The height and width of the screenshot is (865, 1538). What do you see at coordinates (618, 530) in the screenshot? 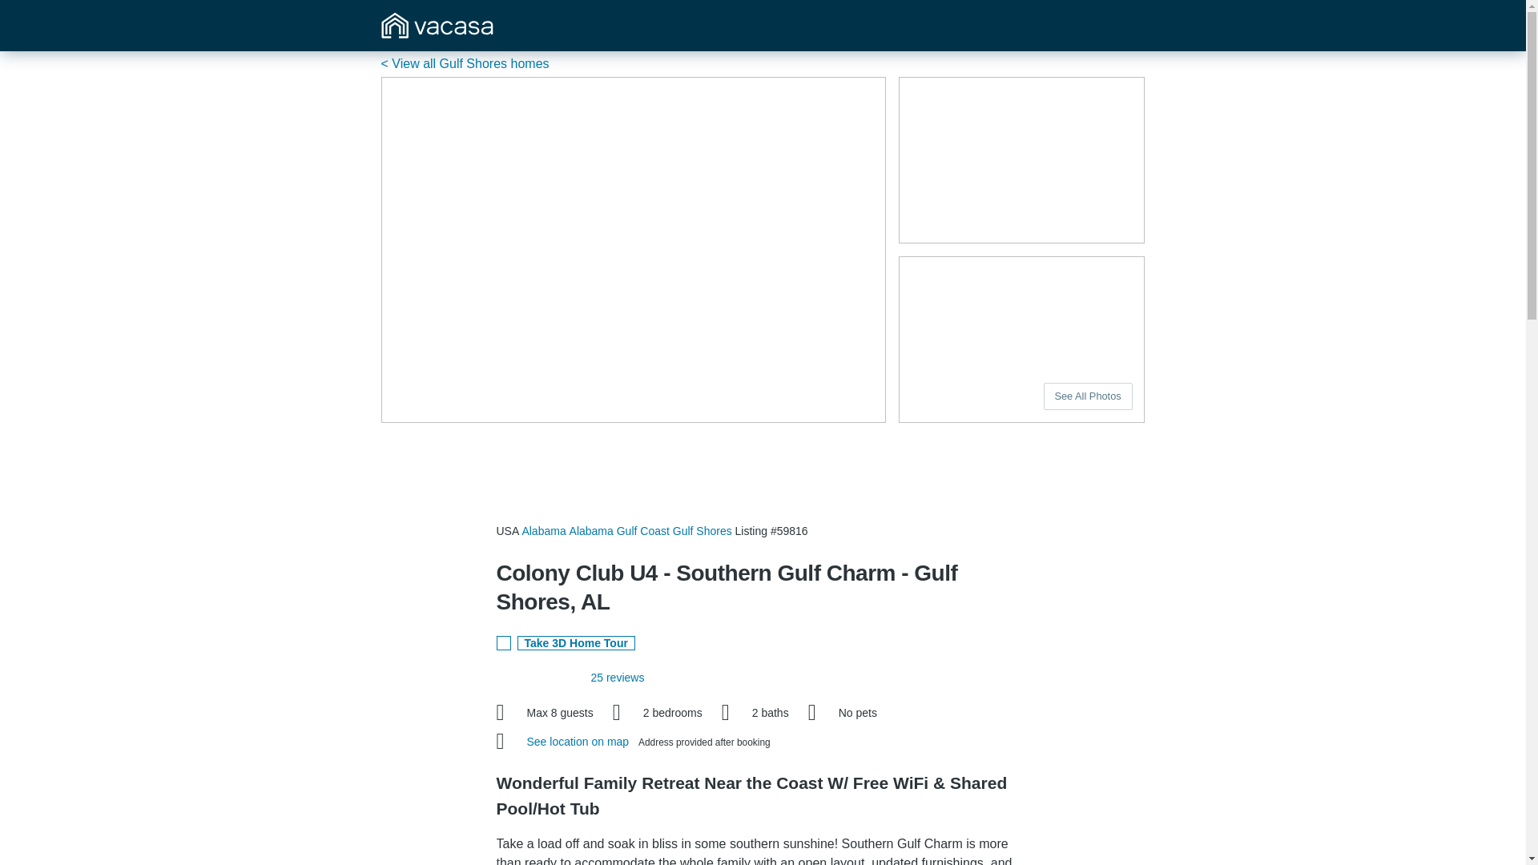
I see `Alabama Gulf Coast` at bounding box center [618, 530].